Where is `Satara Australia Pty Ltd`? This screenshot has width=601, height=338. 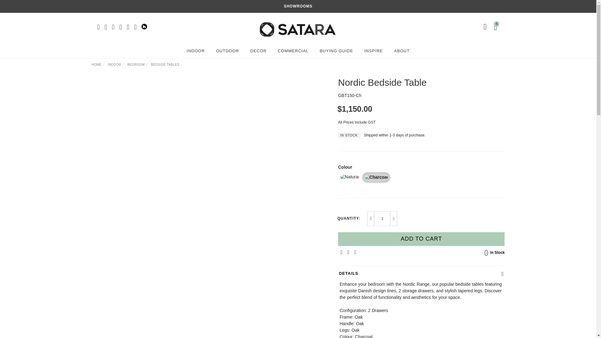 Satara Australia Pty Ltd is located at coordinates (297, 26).